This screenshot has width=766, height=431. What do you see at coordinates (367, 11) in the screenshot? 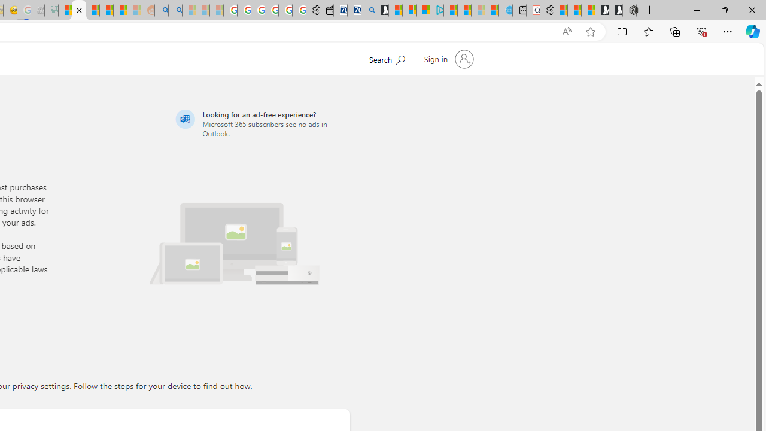
I see `Bing Real Estate - Home sales and rental listings` at bounding box center [367, 11].